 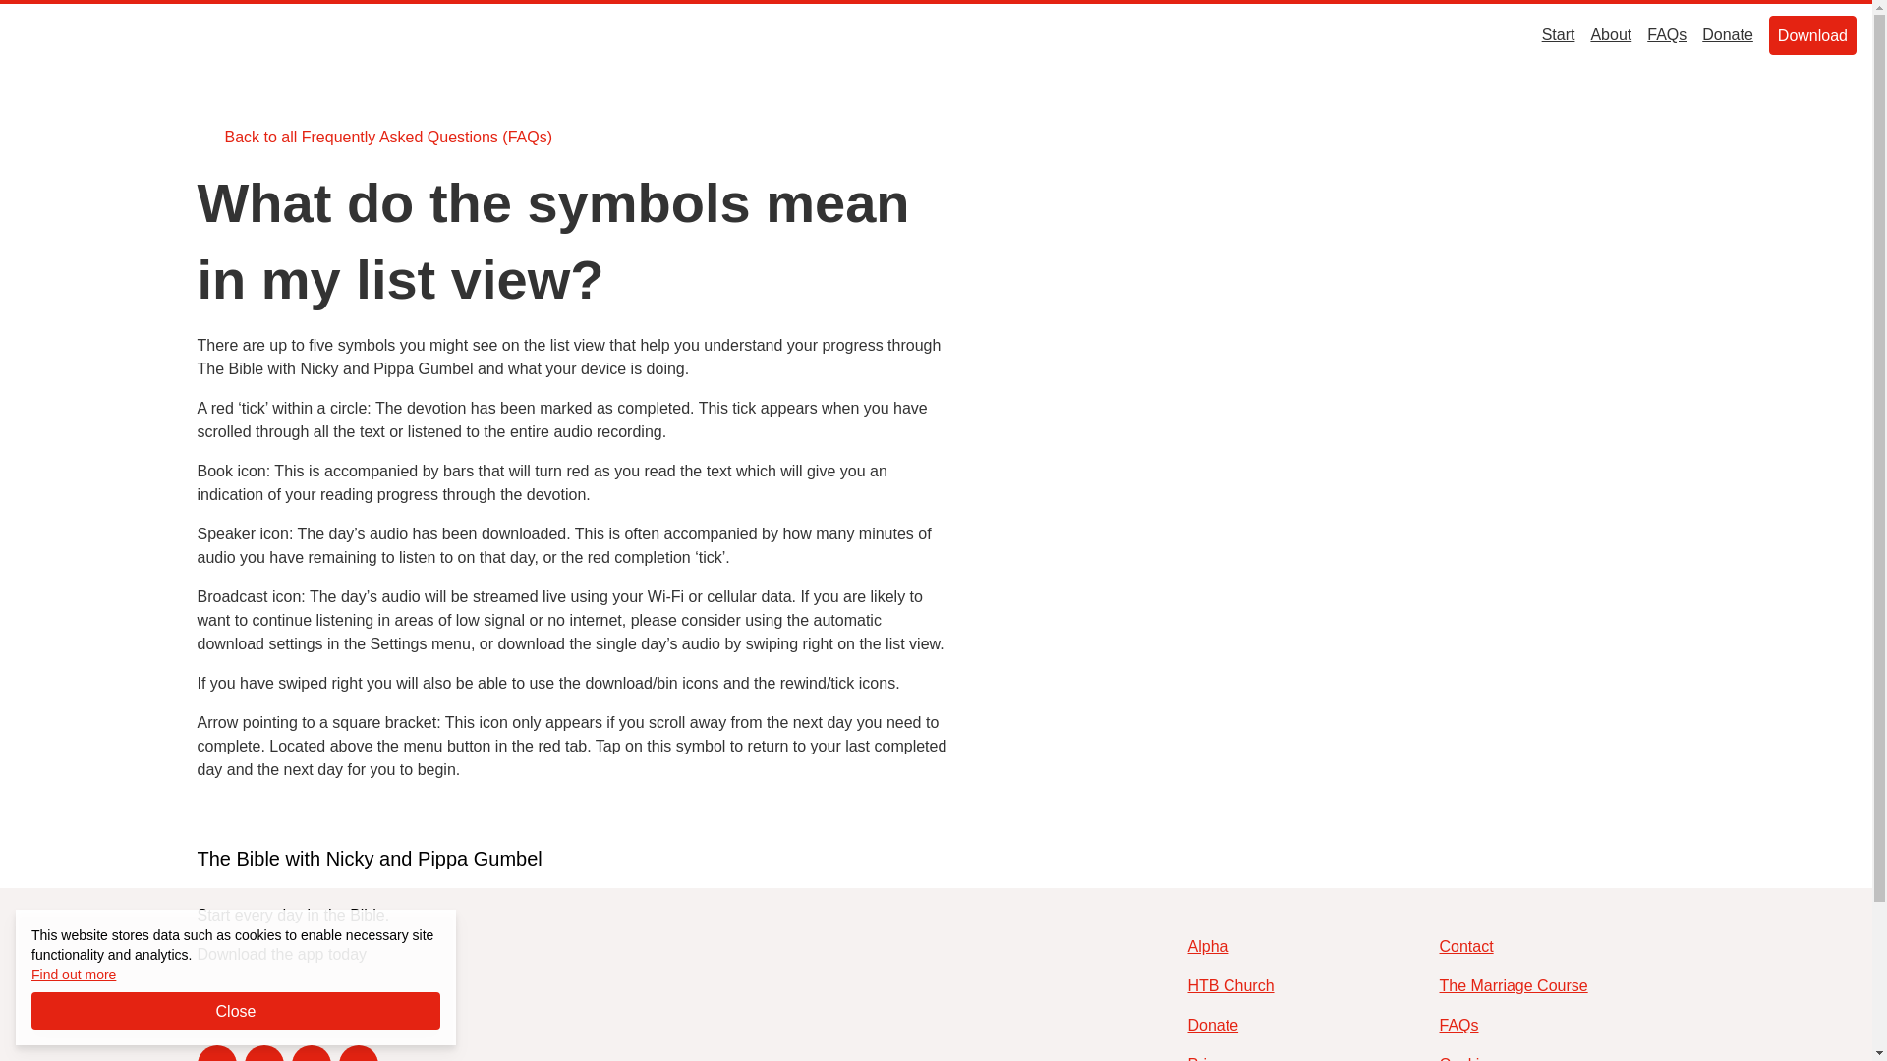 I want to click on Download, so click(x=1812, y=35).